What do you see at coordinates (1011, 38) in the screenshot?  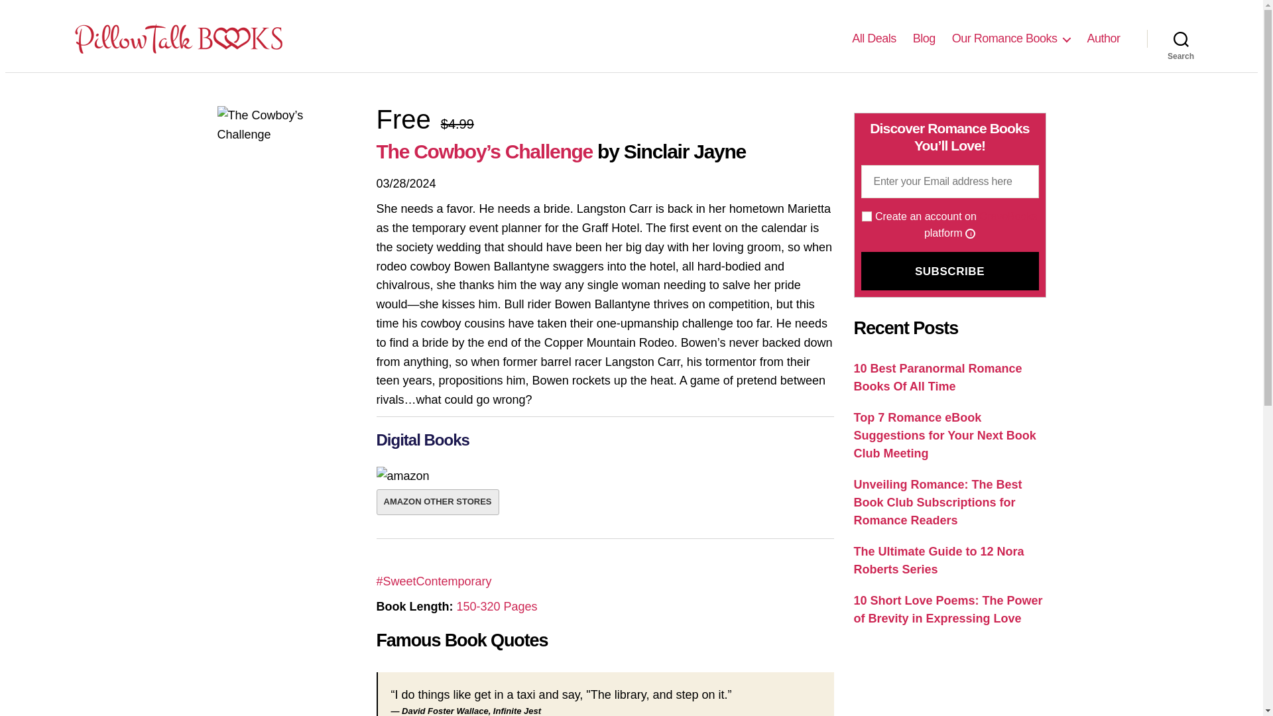 I see `Our Romance Books` at bounding box center [1011, 38].